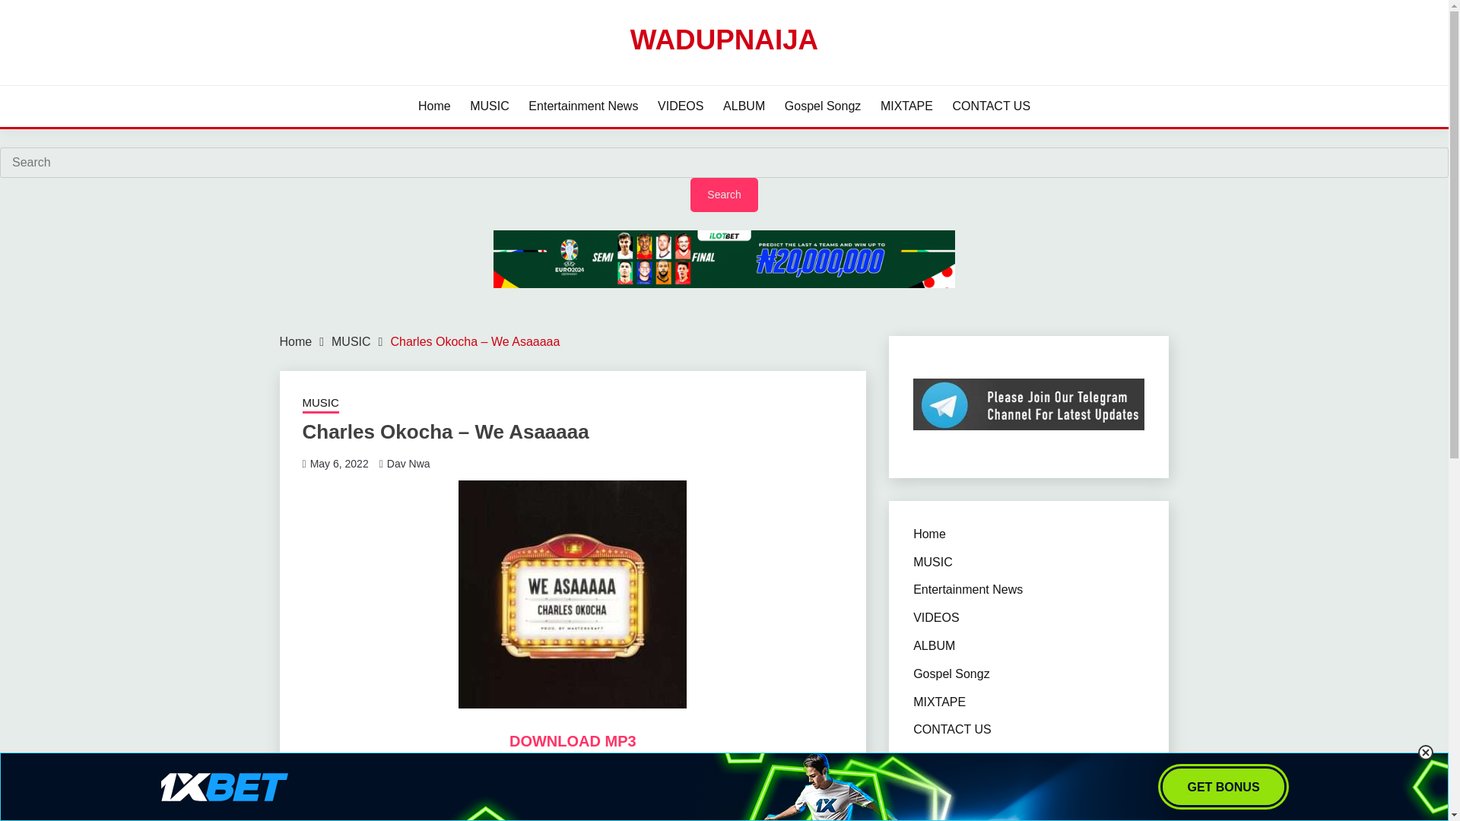  What do you see at coordinates (933, 563) in the screenshot?
I see `MUSIC` at bounding box center [933, 563].